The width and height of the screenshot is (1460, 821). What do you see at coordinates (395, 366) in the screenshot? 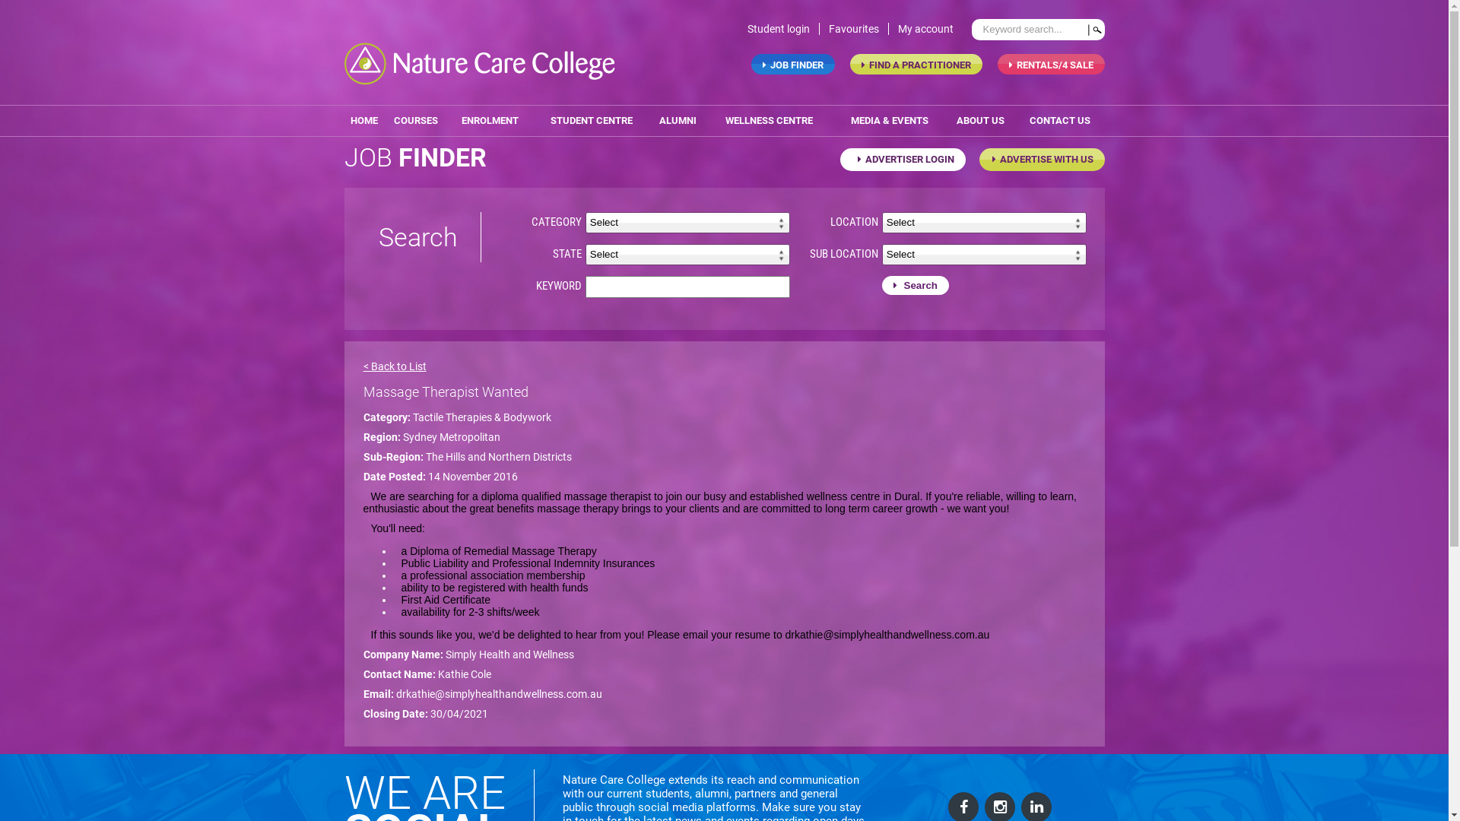
I see `< Back to List` at bounding box center [395, 366].